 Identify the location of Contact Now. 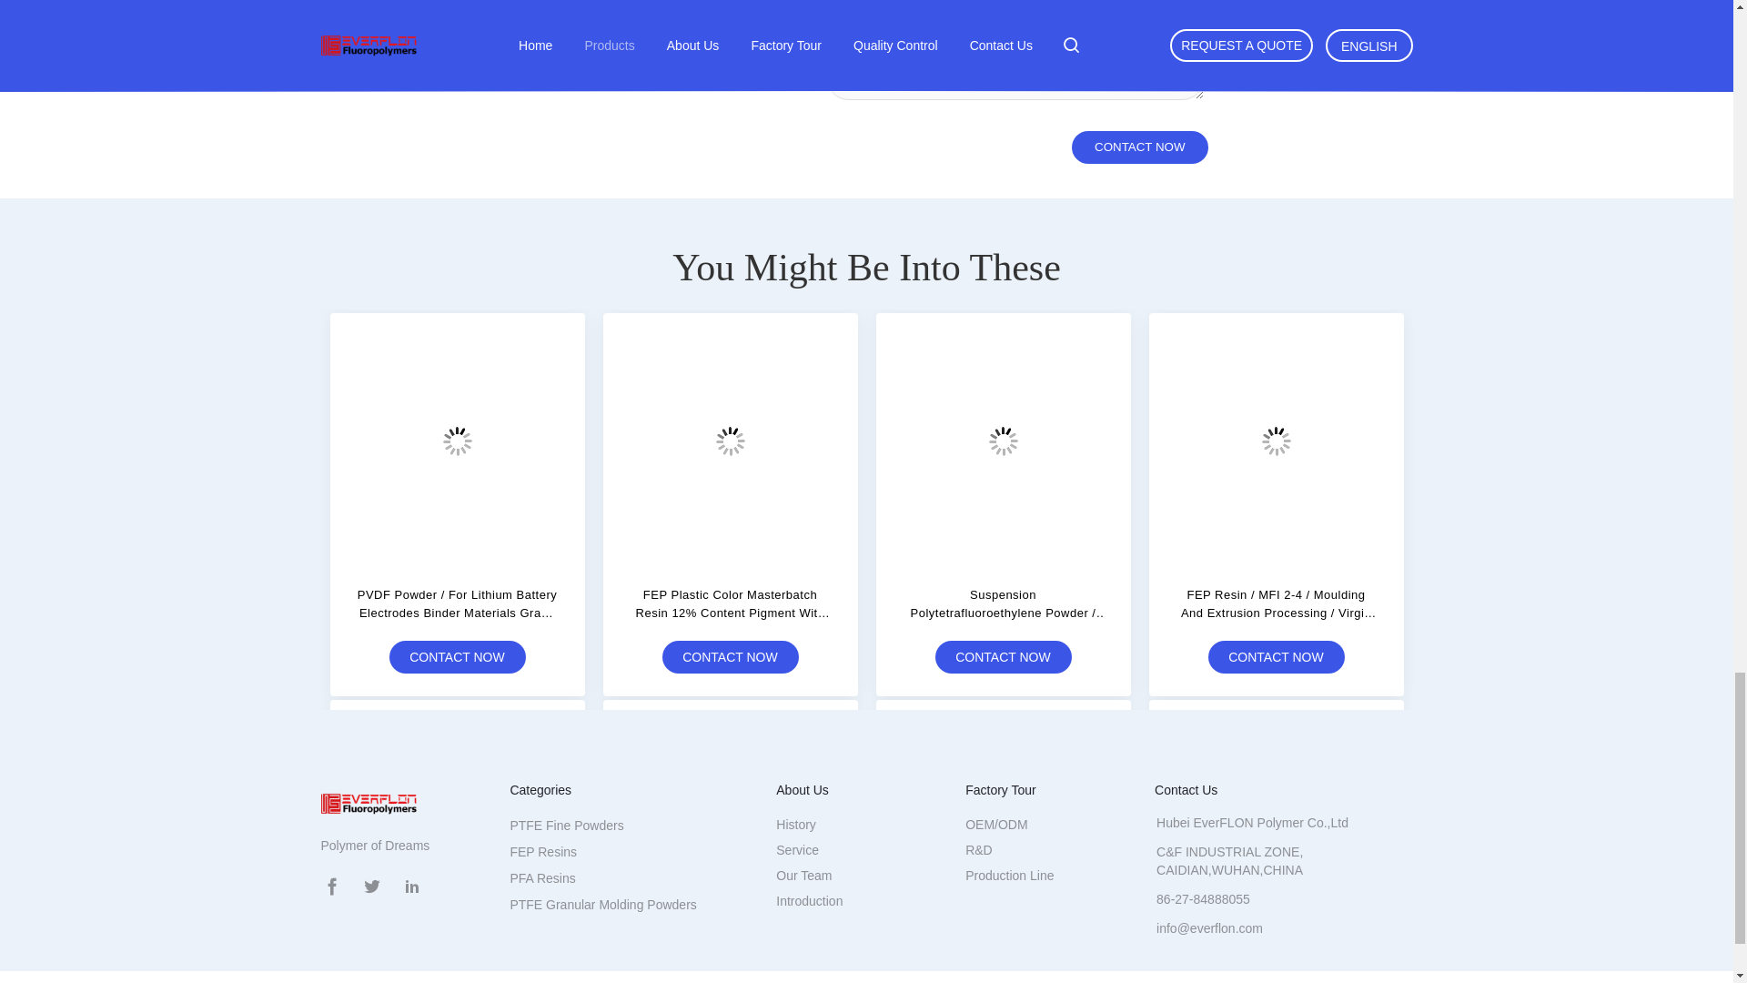
(1139, 147).